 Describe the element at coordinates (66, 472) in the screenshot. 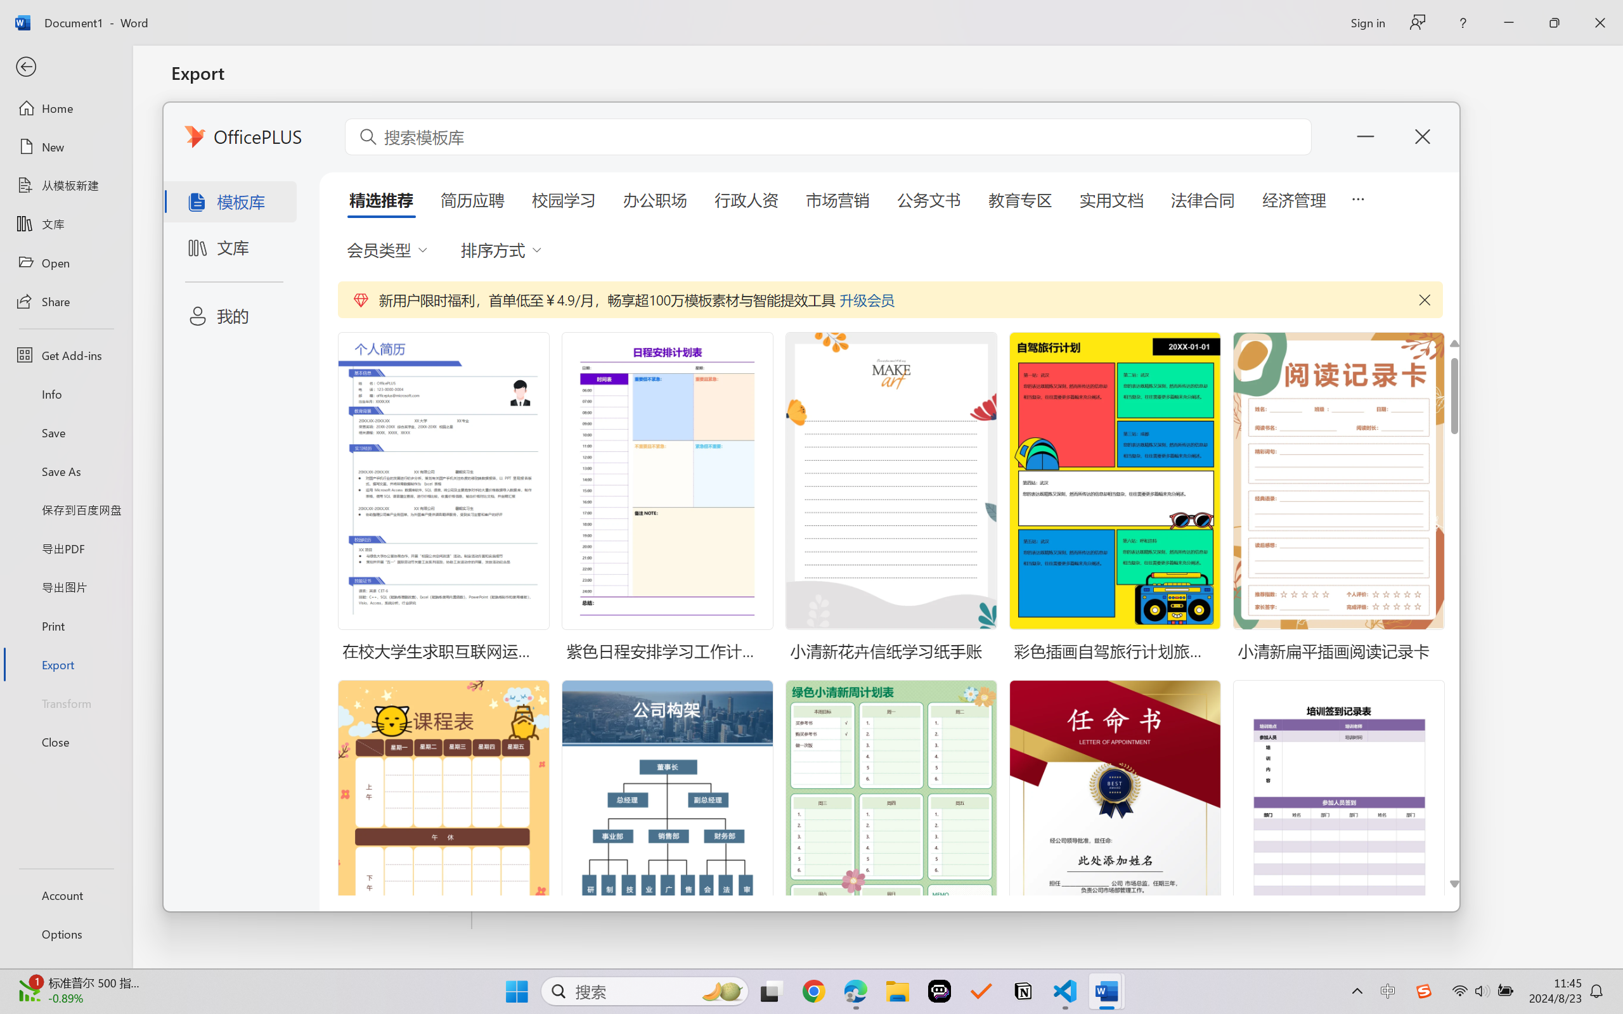

I see `Save As` at that location.